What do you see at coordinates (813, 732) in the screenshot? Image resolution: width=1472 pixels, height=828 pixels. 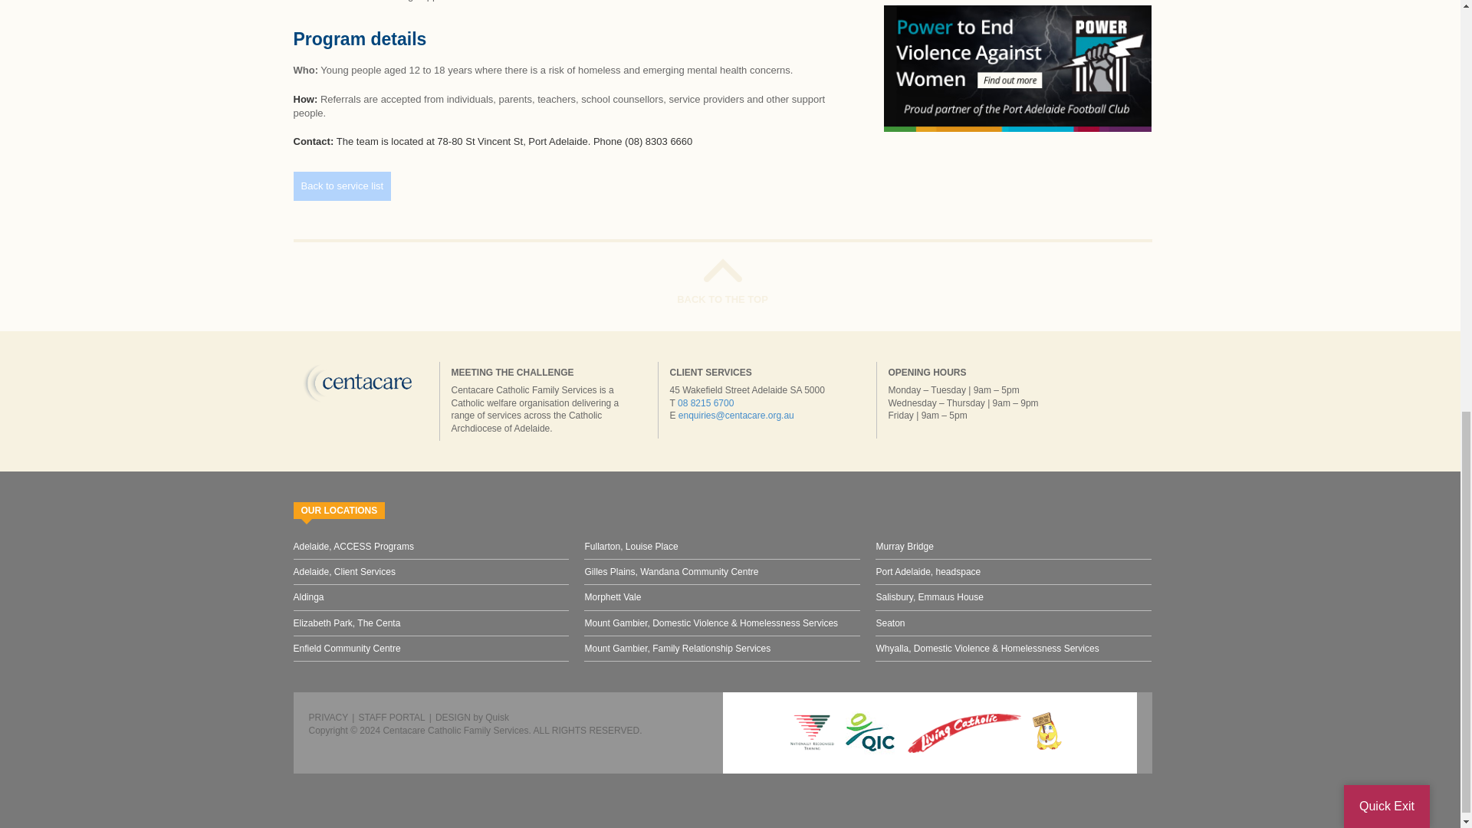 I see `Skills SA` at bounding box center [813, 732].